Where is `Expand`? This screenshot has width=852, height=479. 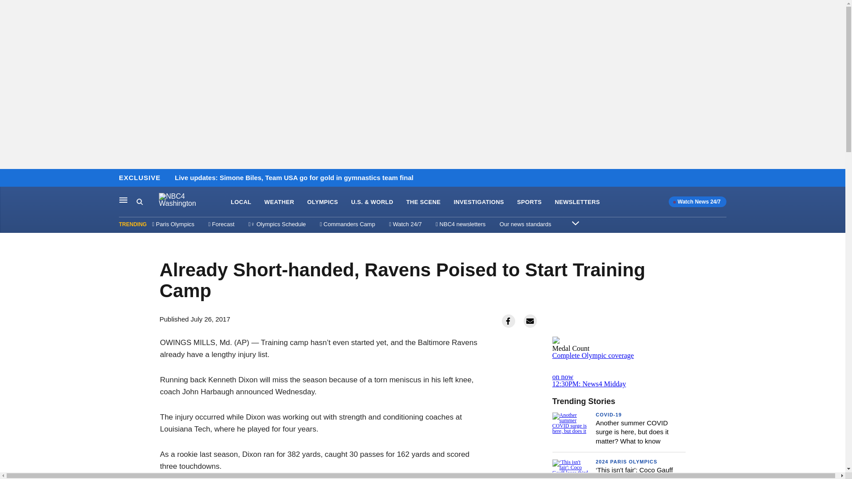
Expand is located at coordinates (575, 223).